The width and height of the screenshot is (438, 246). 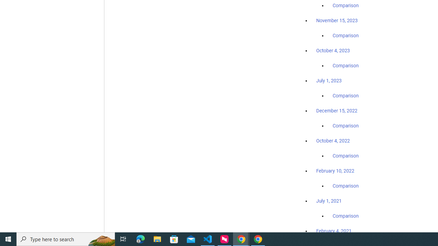 I want to click on December 15, 2022, so click(x=337, y=111).